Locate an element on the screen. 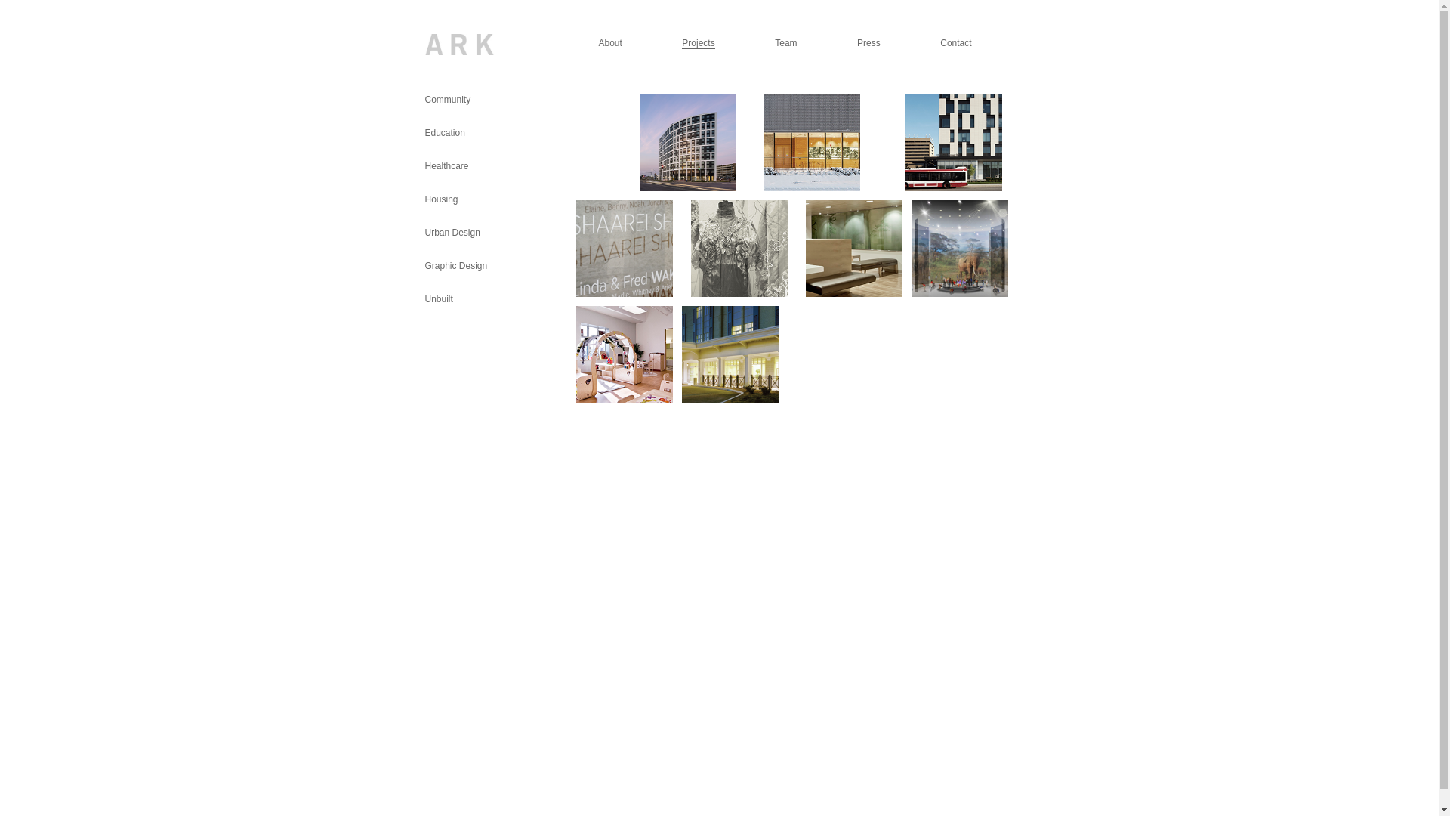 This screenshot has height=816, width=1450. Unbuilt is located at coordinates (438, 299).